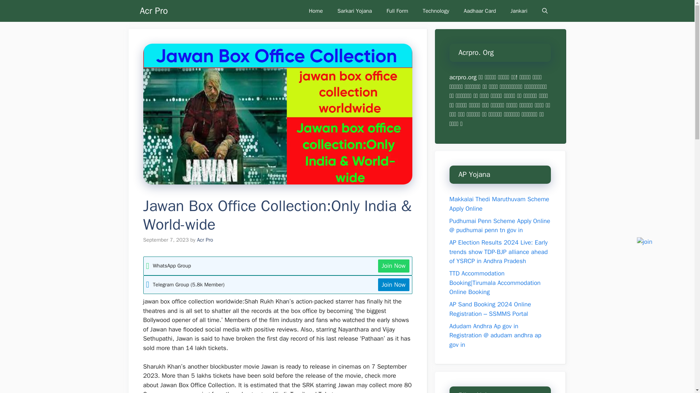  What do you see at coordinates (519, 11) in the screenshot?
I see `Jankari` at bounding box center [519, 11].